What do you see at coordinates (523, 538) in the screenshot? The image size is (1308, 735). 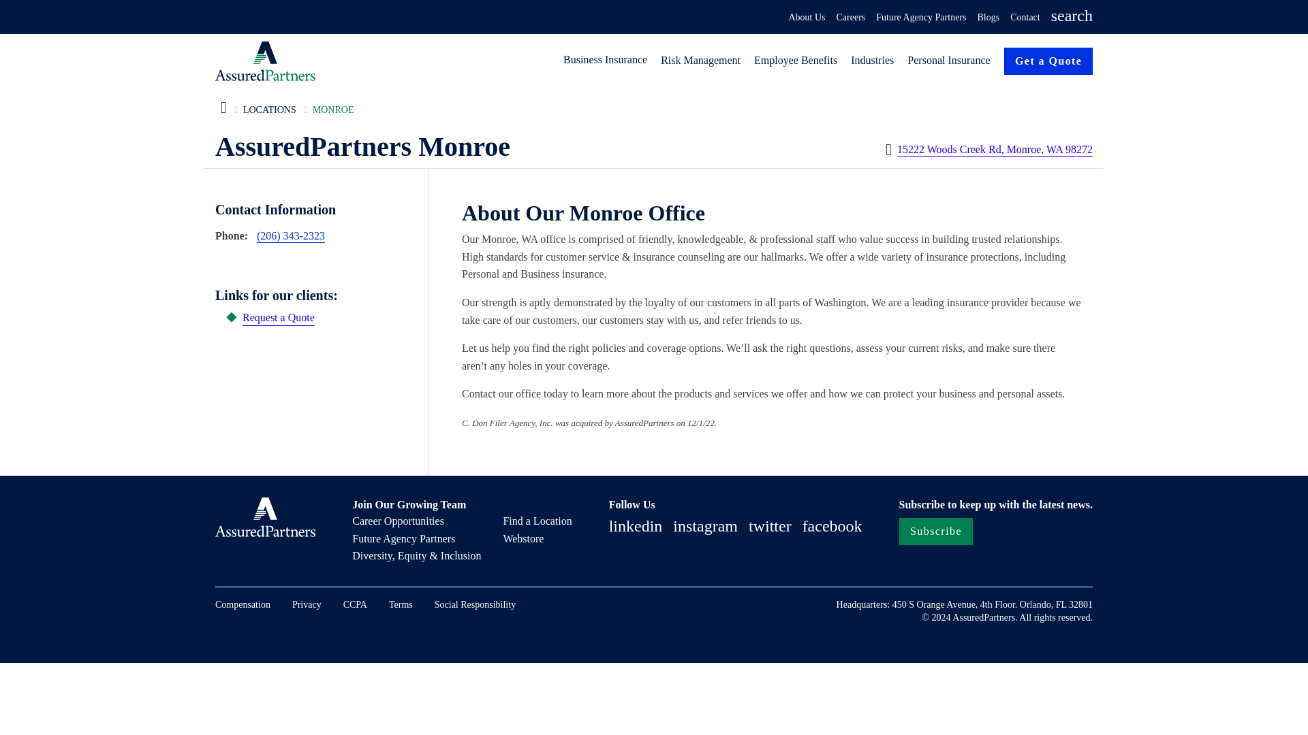 I see `Shop for AssuredPartners Apparel` at bounding box center [523, 538].